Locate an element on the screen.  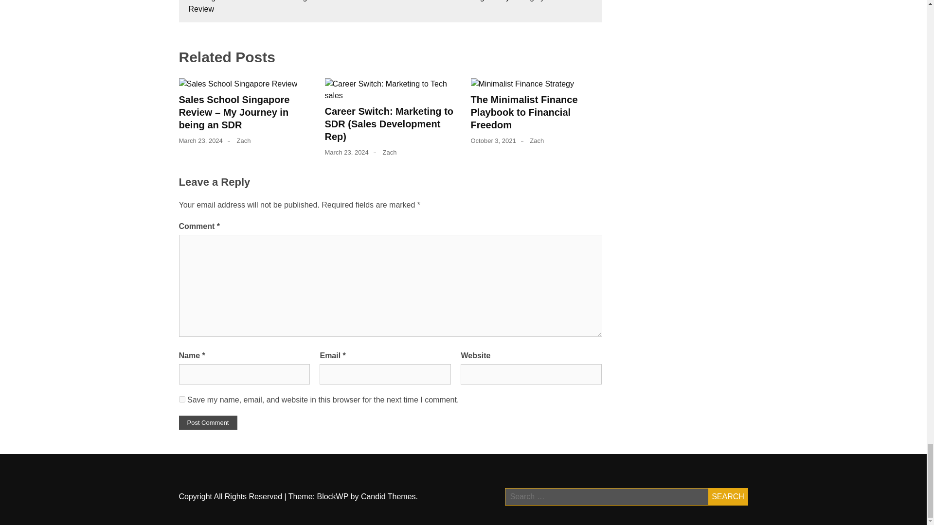
yes is located at coordinates (182, 400).